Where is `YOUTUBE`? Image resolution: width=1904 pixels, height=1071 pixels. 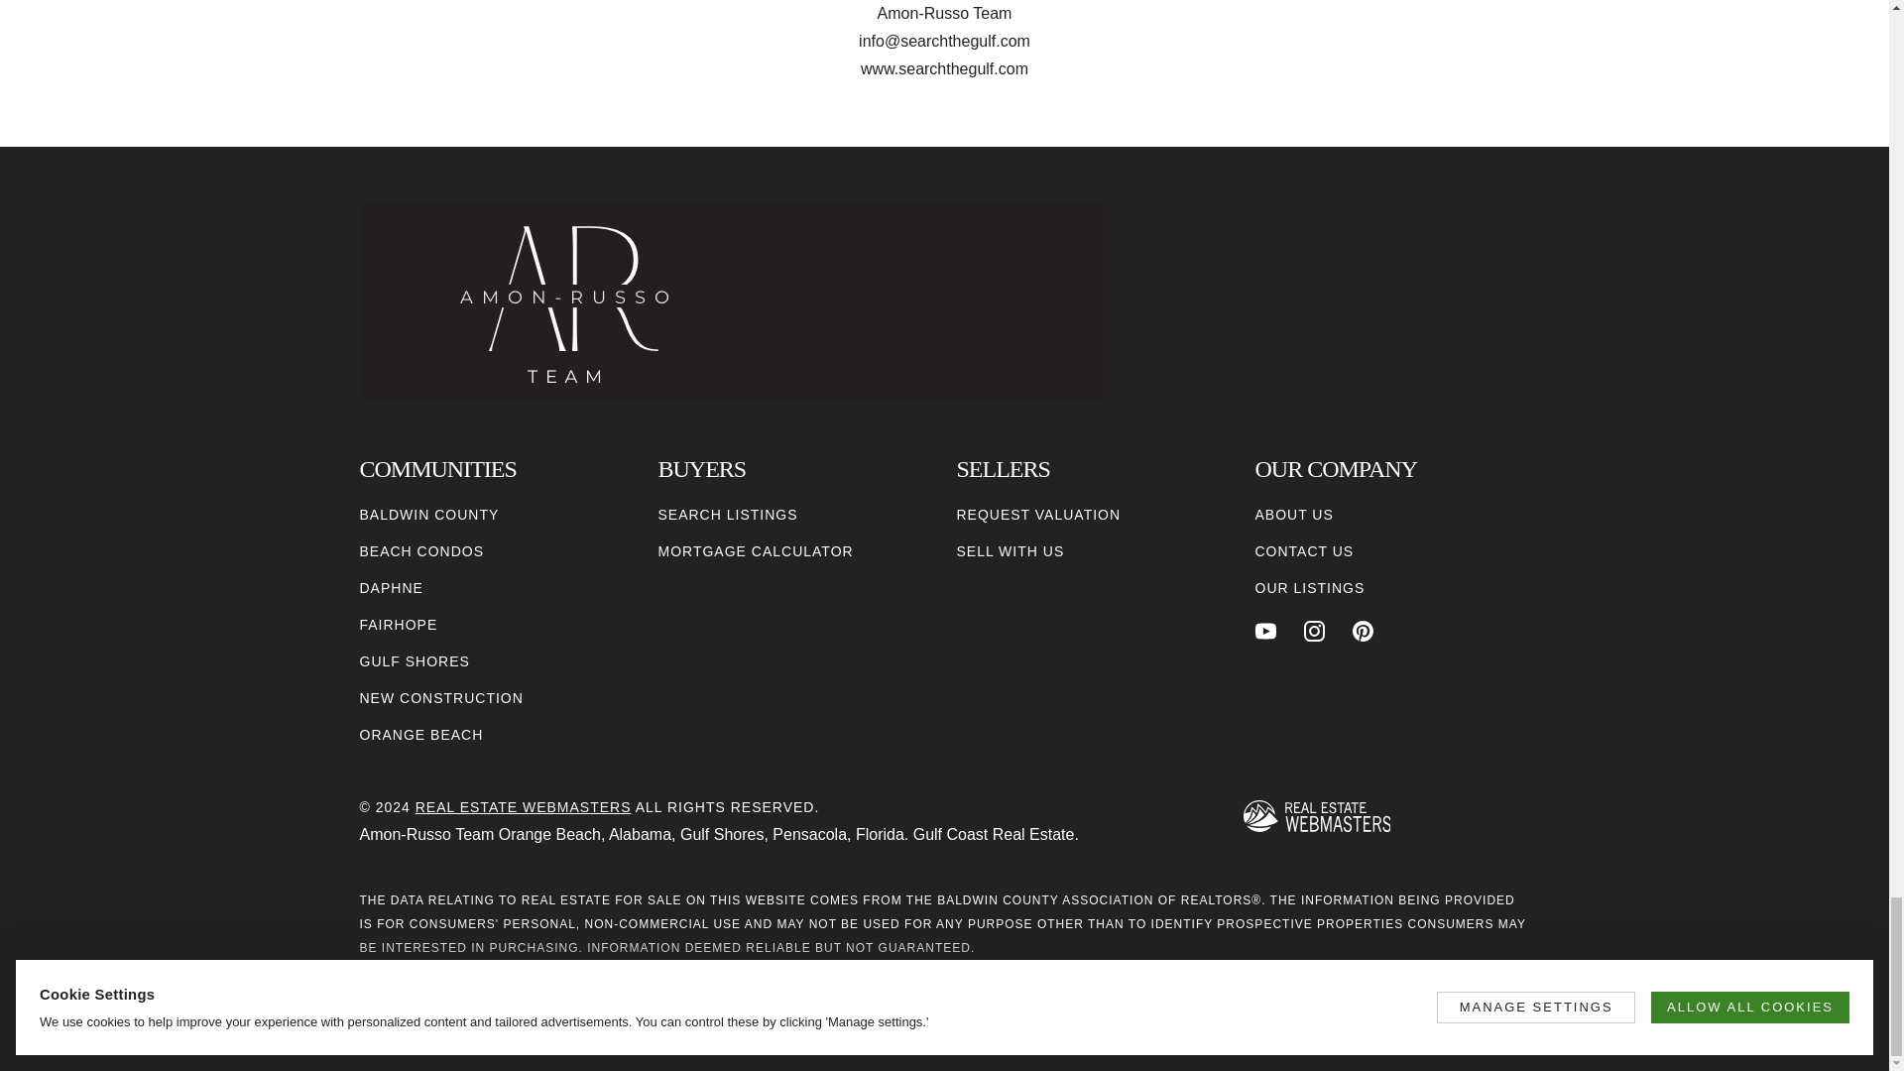 YOUTUBE is located at coordinates (1265, 631).